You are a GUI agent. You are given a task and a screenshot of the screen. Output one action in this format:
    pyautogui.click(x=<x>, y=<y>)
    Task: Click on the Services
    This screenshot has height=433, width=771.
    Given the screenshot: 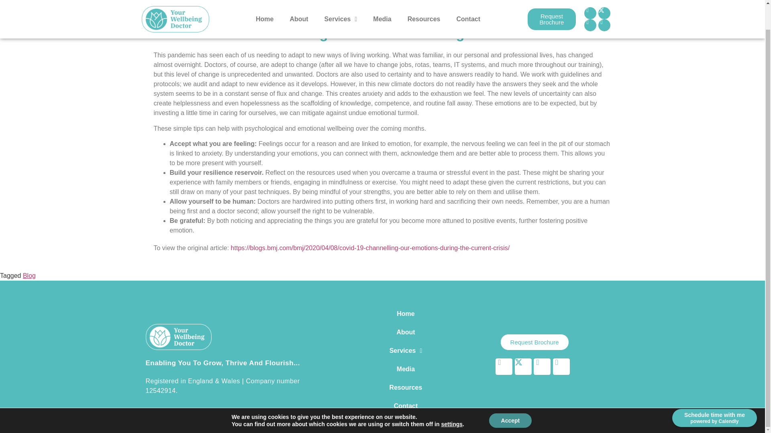 What is the action you would take?
    pyautogui.click(x=341, y=1)
    